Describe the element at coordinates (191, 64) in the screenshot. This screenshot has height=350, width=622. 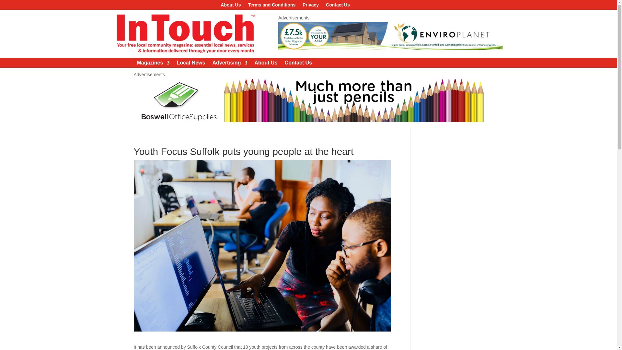
I see `Local News` at that location.